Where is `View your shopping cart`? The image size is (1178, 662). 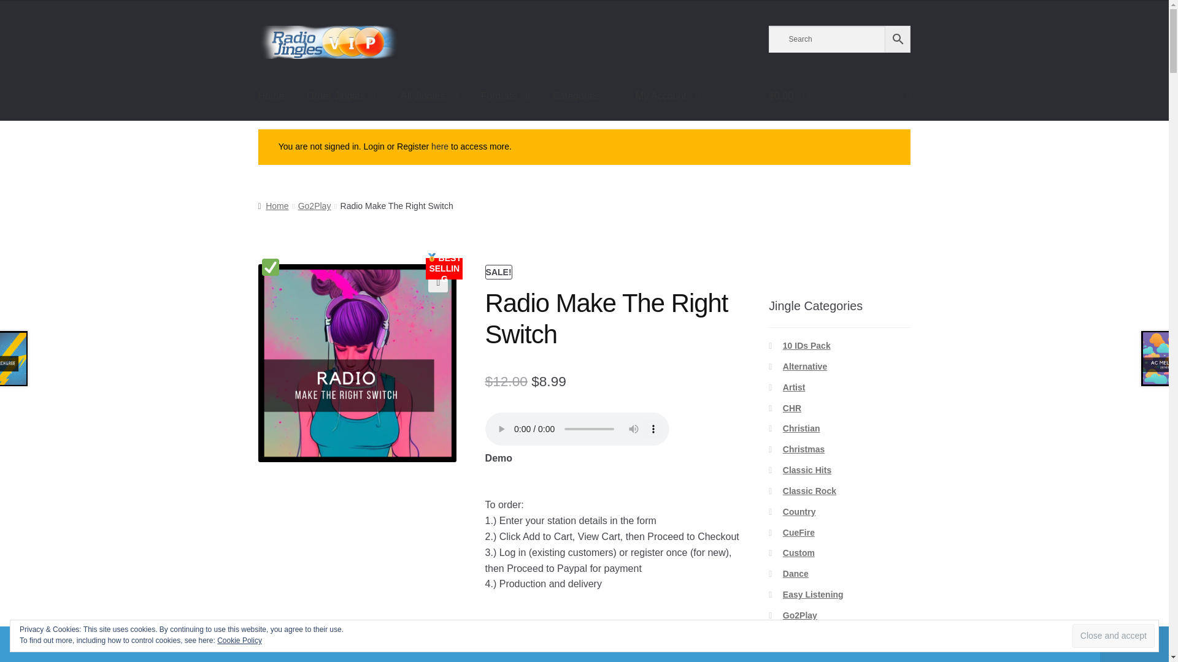 View your shopping cart is located at coordinates (839, 96).